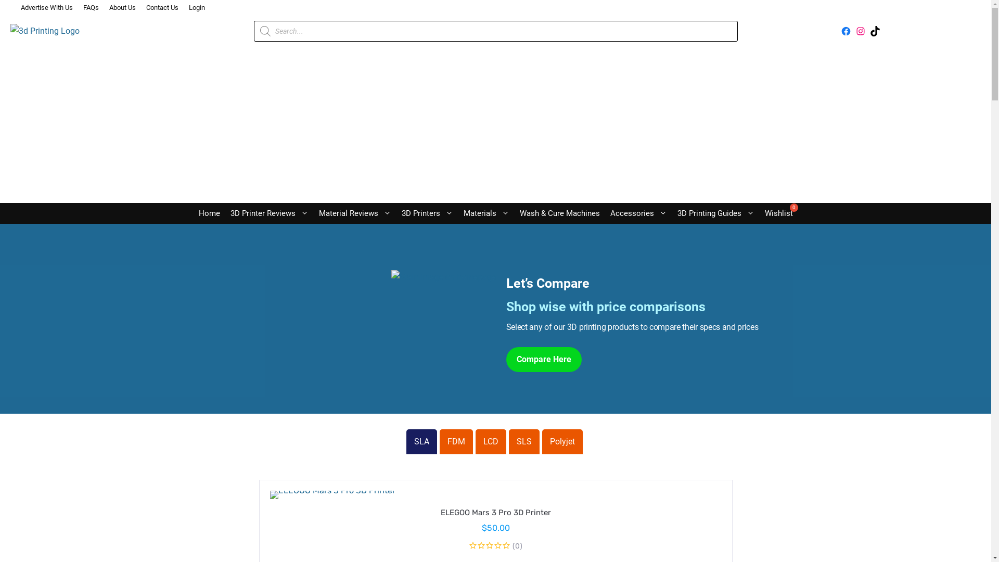 This screenshot has height=562, width=999. I want to click on Wash & Cure Machines, so click(559, 213).